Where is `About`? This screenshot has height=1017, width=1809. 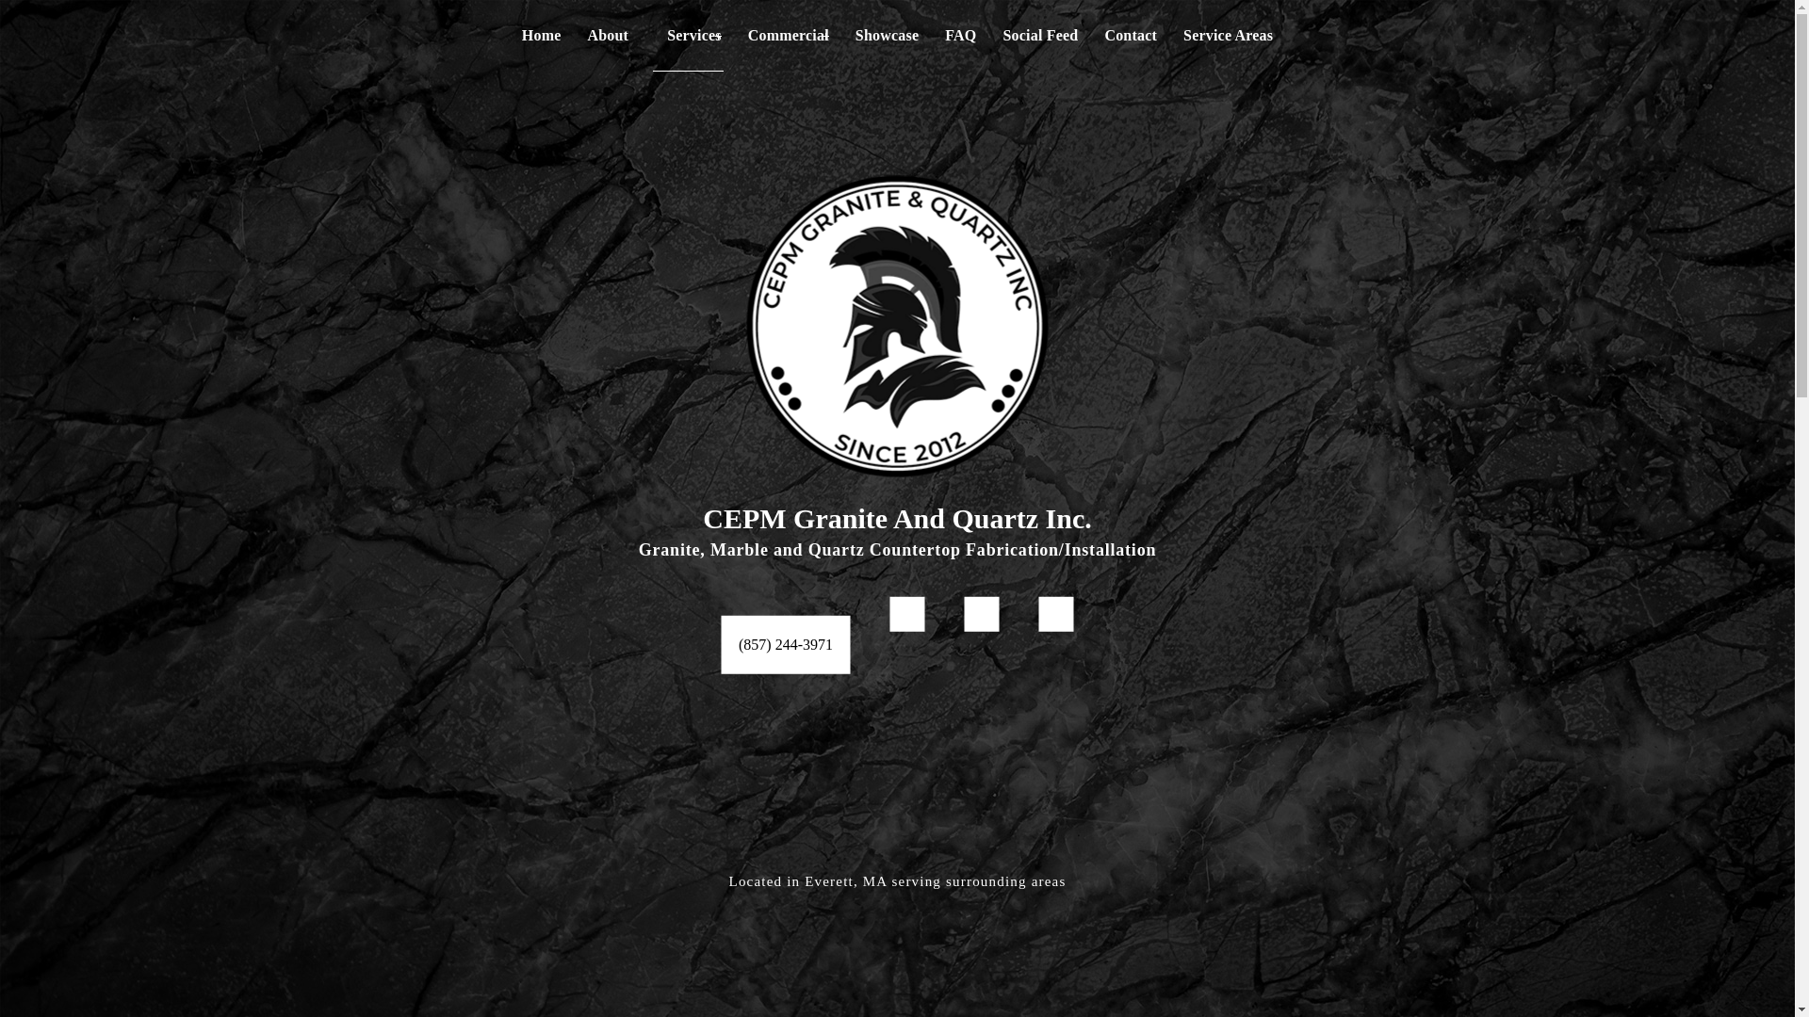 About is located at coordinates (607, 35).